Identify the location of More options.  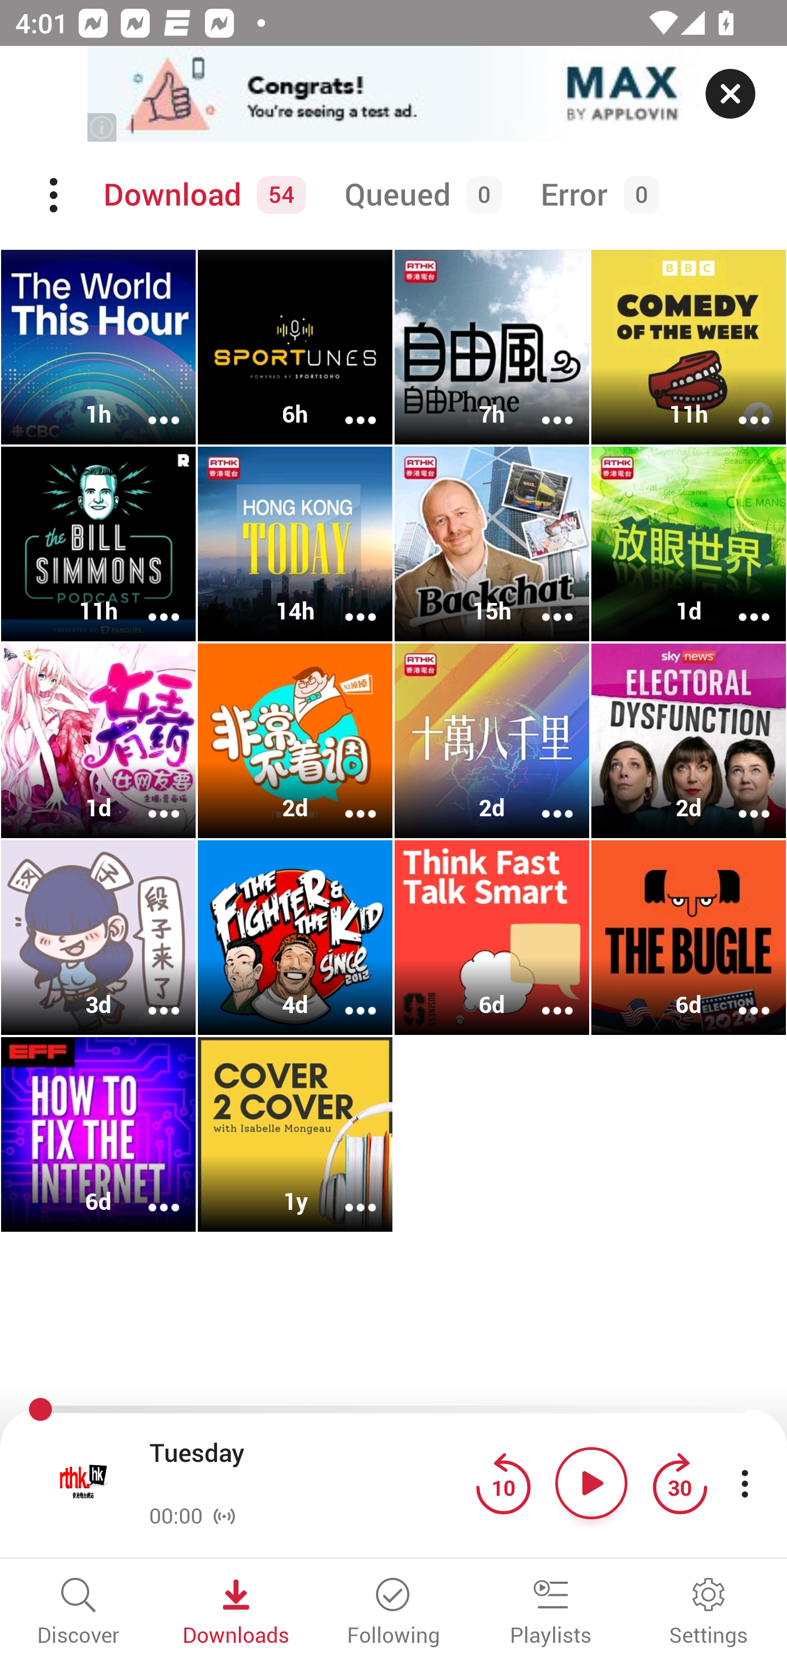
(740, 997).